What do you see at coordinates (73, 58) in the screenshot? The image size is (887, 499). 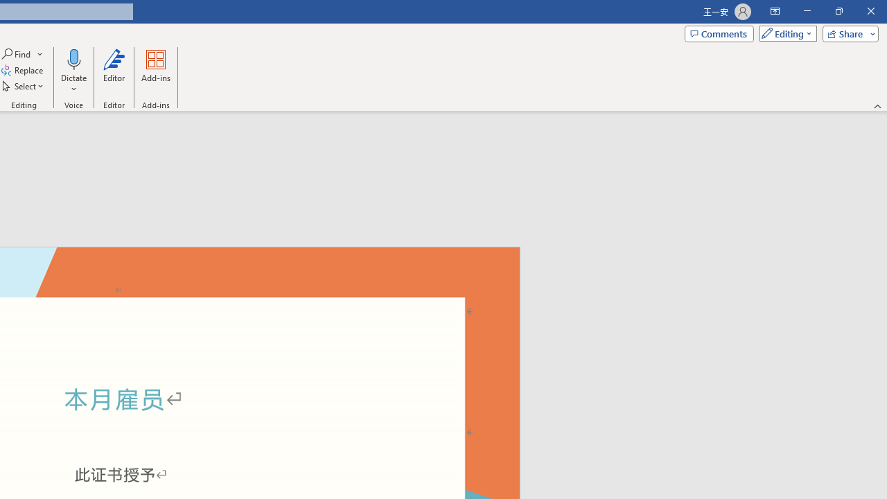 I see `Dictate` at bounding box center [73, 58].